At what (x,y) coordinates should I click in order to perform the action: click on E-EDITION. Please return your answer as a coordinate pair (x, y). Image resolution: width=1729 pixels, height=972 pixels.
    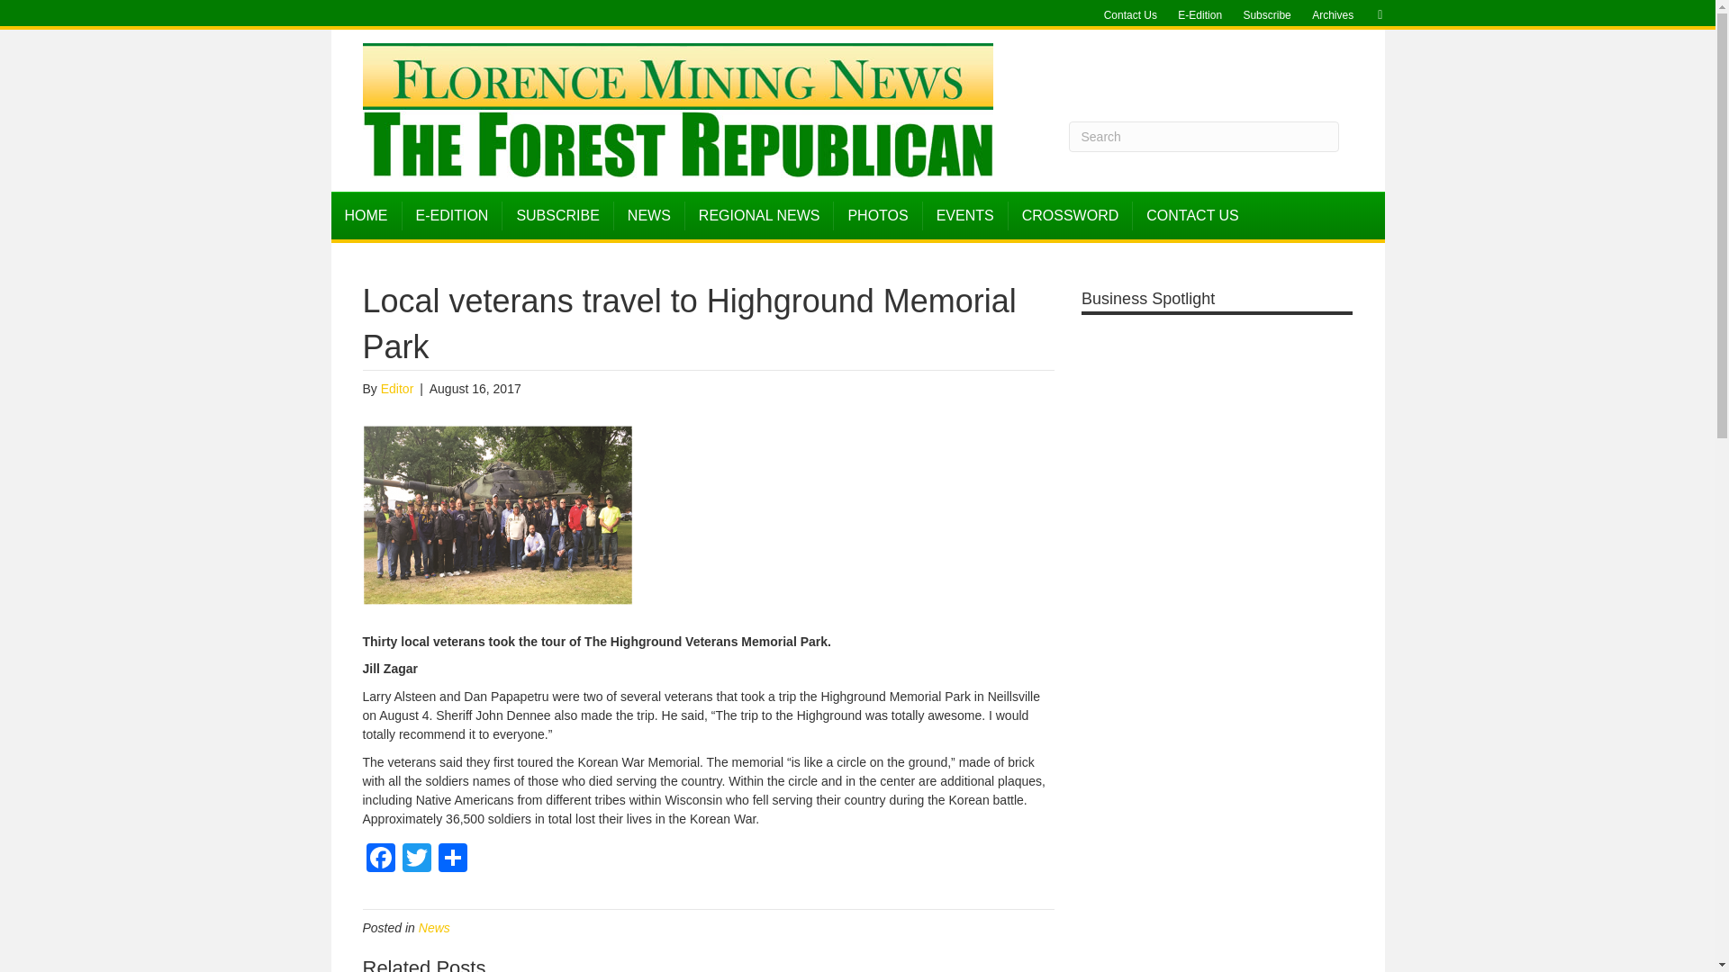
    Looking at the image, I should click on (452, 215).